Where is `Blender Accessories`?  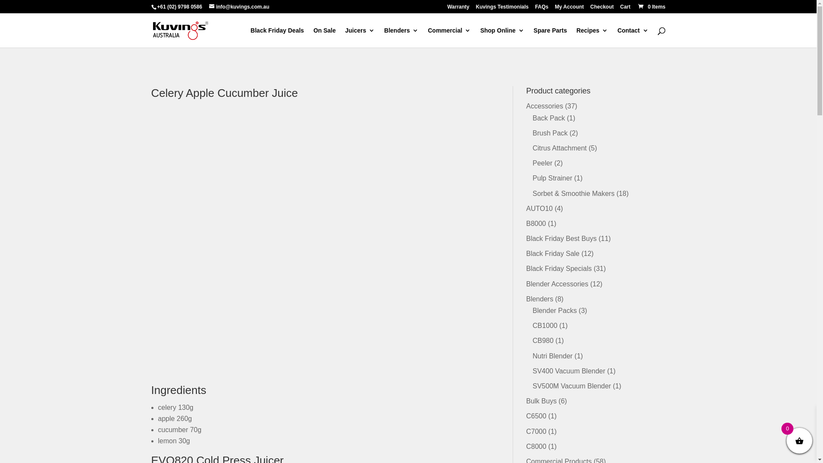 Blender Accessories is located at coordinates (557, 284).